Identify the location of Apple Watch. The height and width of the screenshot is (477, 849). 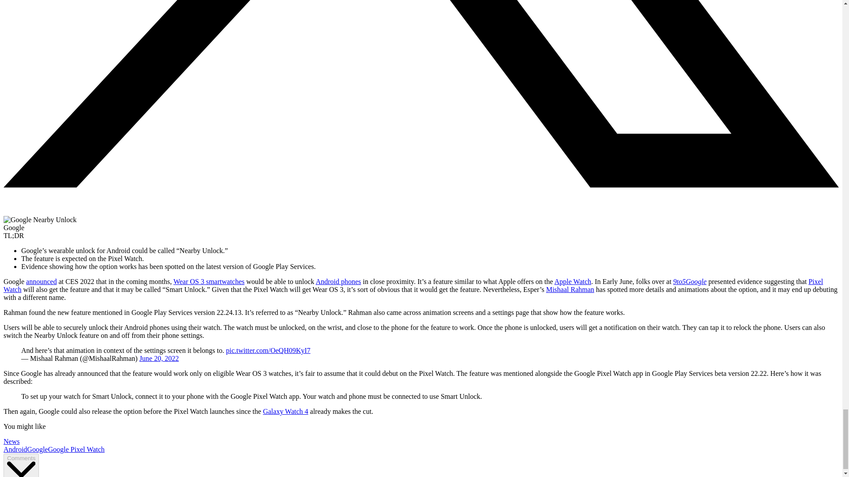
(572, 281).